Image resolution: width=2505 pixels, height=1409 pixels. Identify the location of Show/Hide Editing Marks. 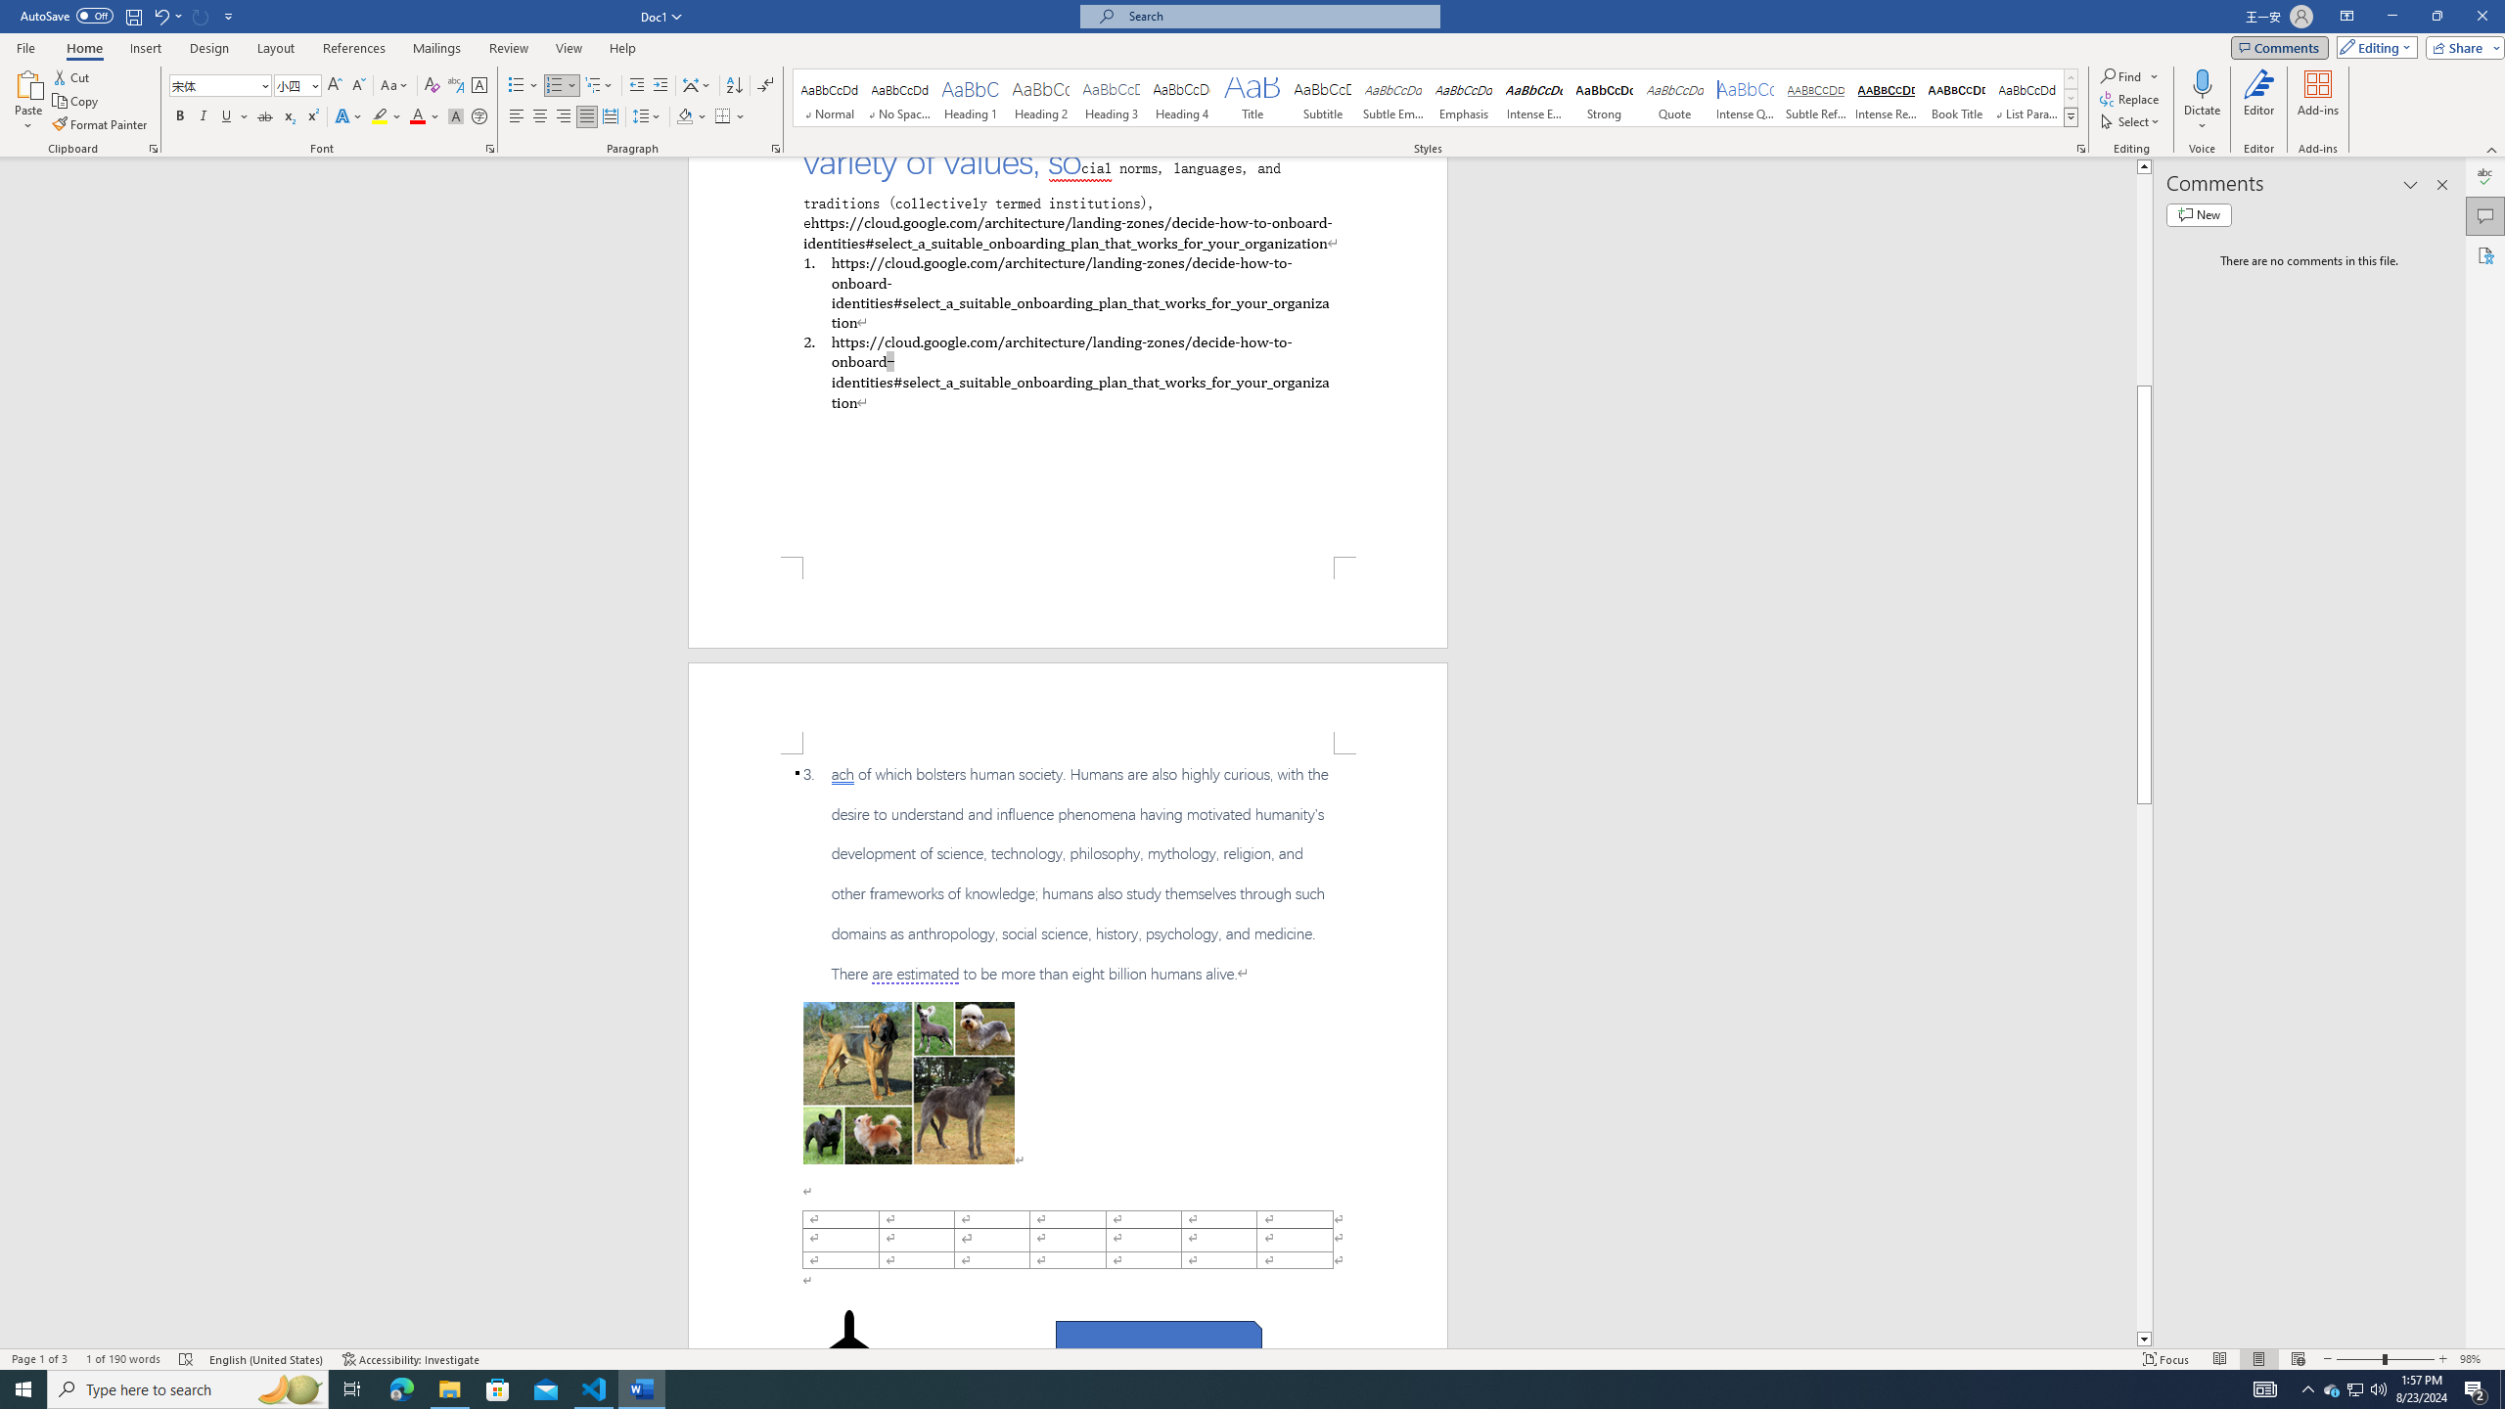
(765, 86).